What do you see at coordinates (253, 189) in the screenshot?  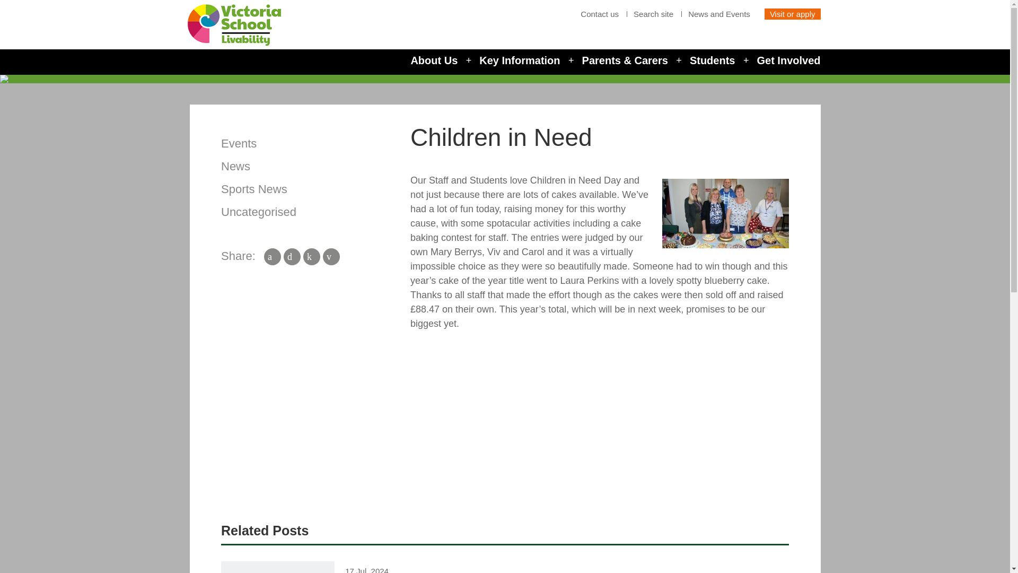 I see `Sports News` at bounding box center [253, 189].